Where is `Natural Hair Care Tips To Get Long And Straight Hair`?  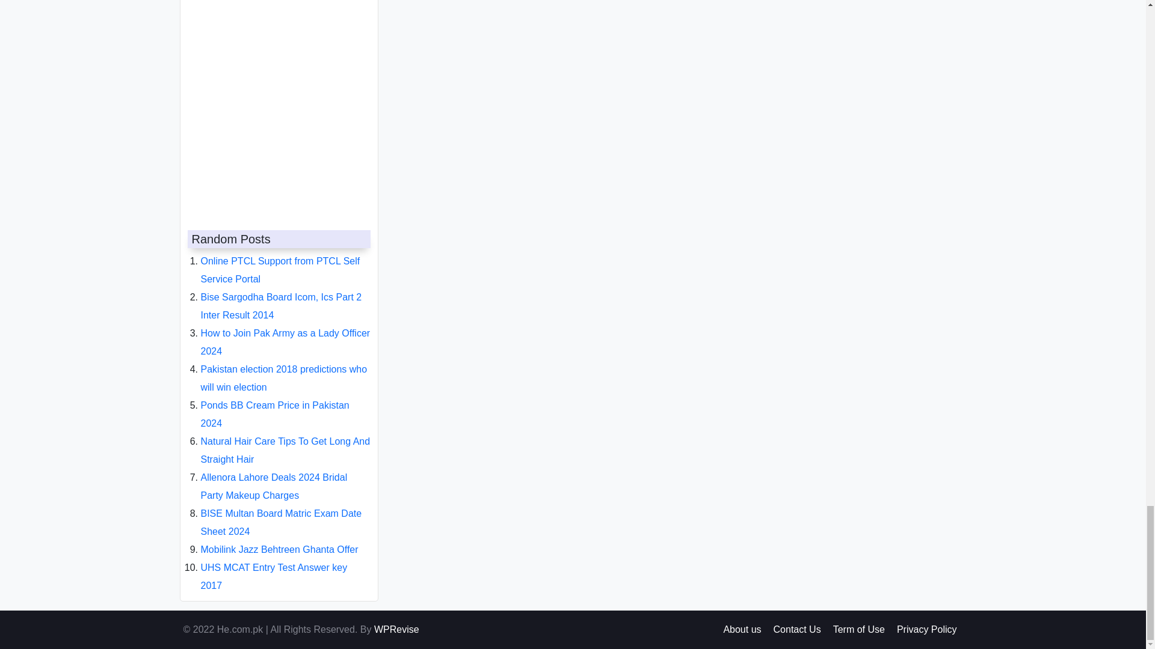
Natural Hair Care Tips To Get Long And Straight Hair is located at coordinates (286, 440).